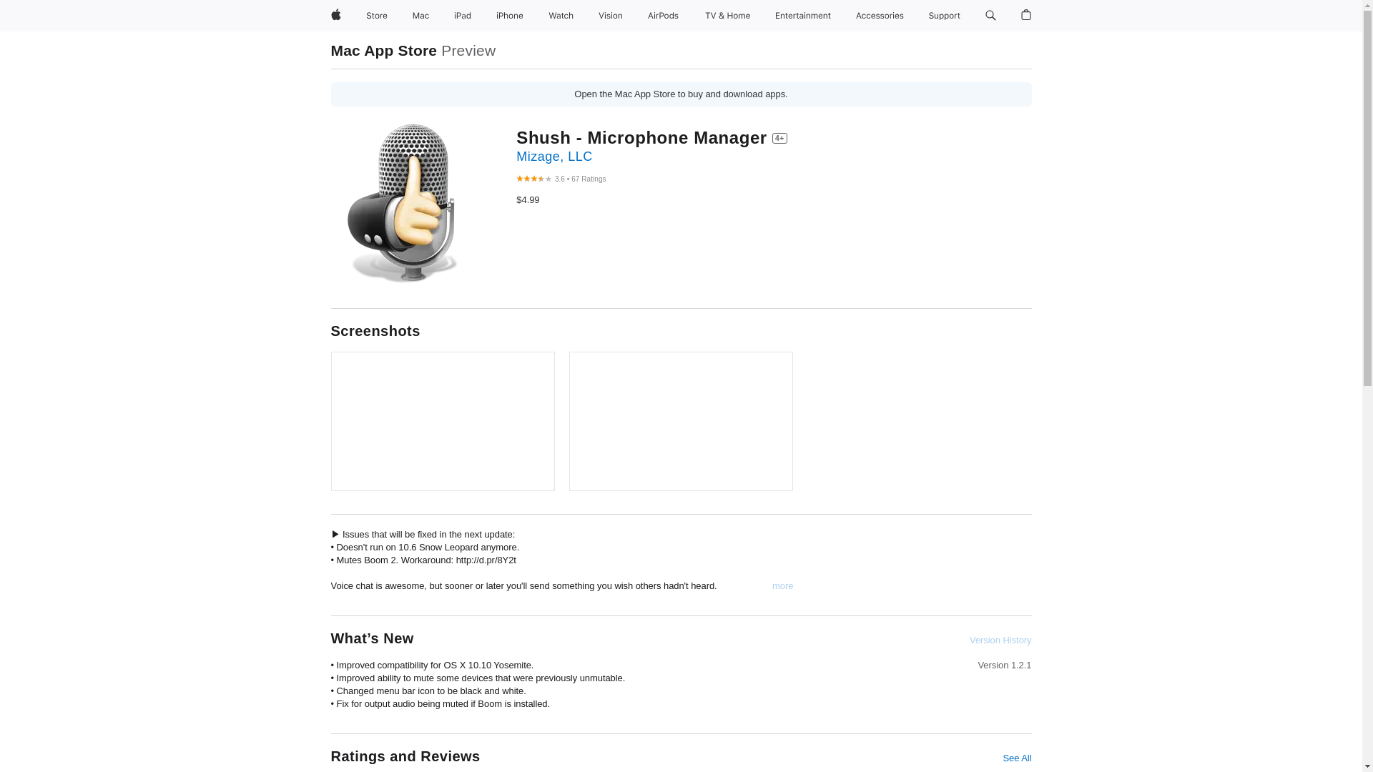  I want to click on iPhone, so click(509, 16).